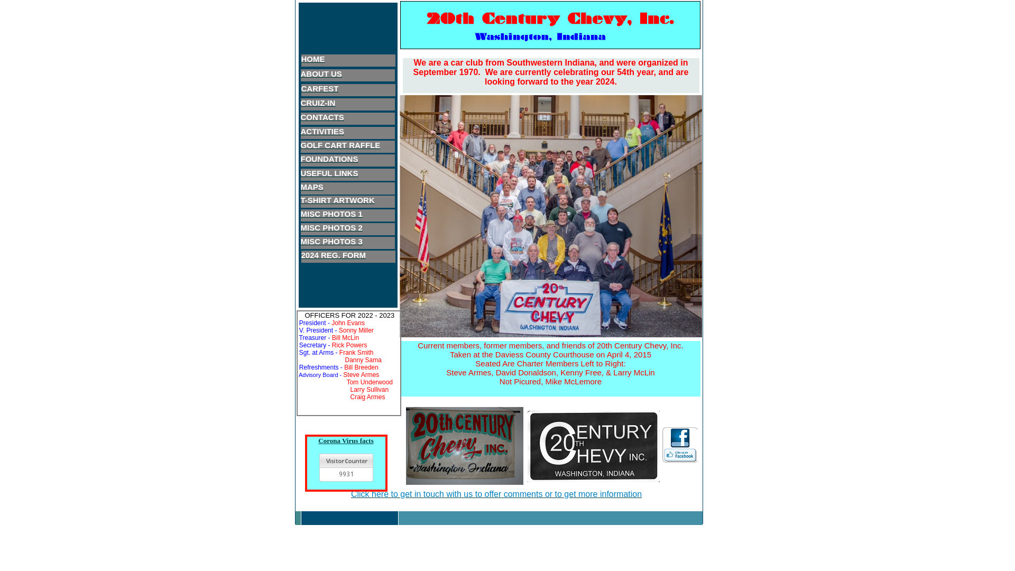 Image resolution: width=1015 pixels, height=571 pixels. What do you see at coordinates (320, 89) in the screenshot?
I see `CARFEST` at bounding box center [320, 89].